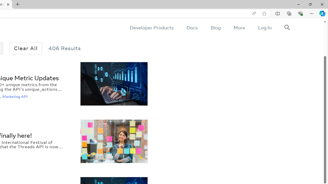 Image resolution: width=328 pixels, height=184 pixels. I want to click on Developer Products, so click(152, 28).